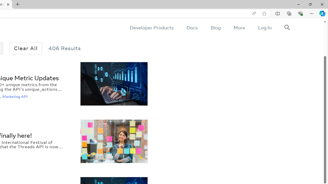 Image resolution: width=328 pixels, height=184 pixels. I want to click on Developer Products, so click(152, 28).